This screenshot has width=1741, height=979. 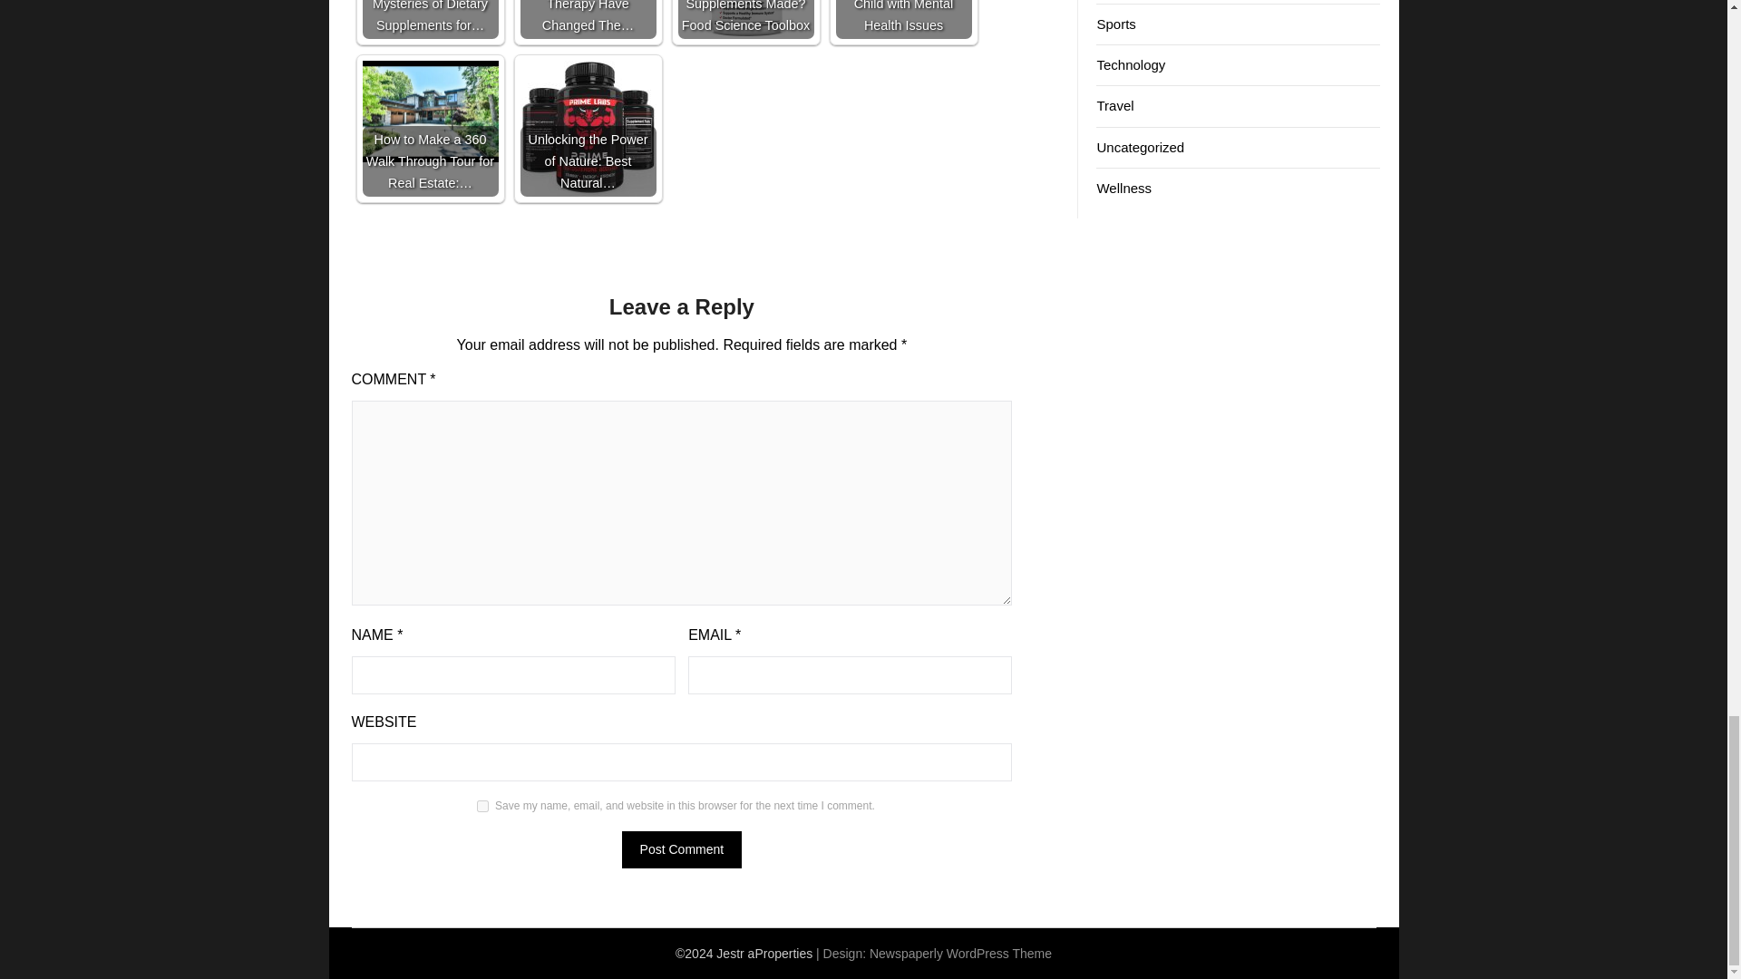 What do you see at coordinates (746, 20) in the screenshot?
I see `How Are Vitamin Supplements Made? Food Science Toolbox` at bounding box center [746, 20].